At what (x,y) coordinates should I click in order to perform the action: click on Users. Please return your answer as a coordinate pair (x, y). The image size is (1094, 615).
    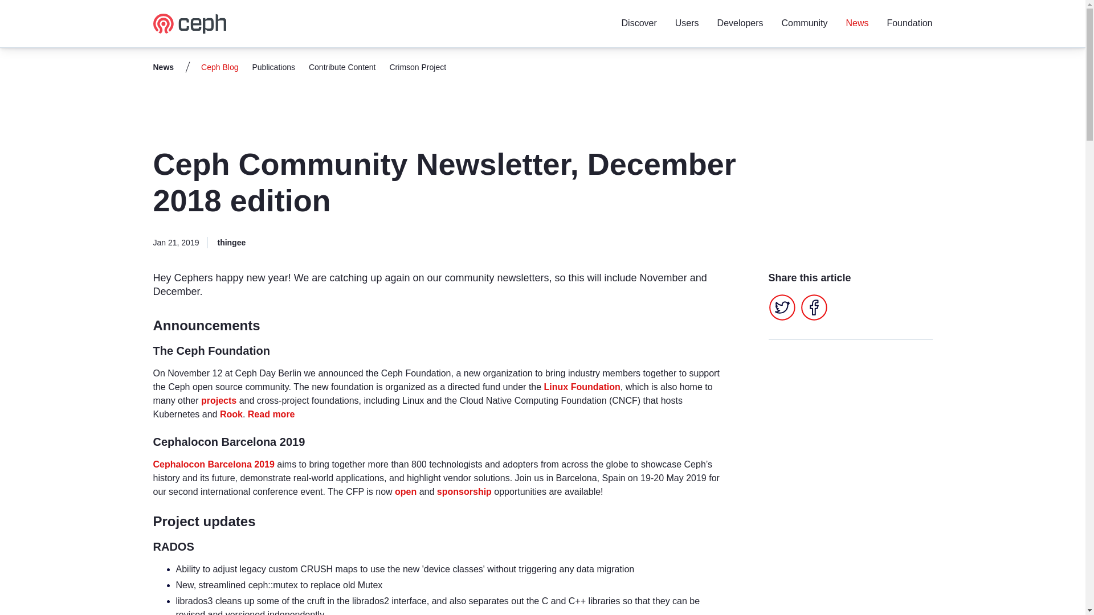
    Looking at the image, I should click on (687, 23).